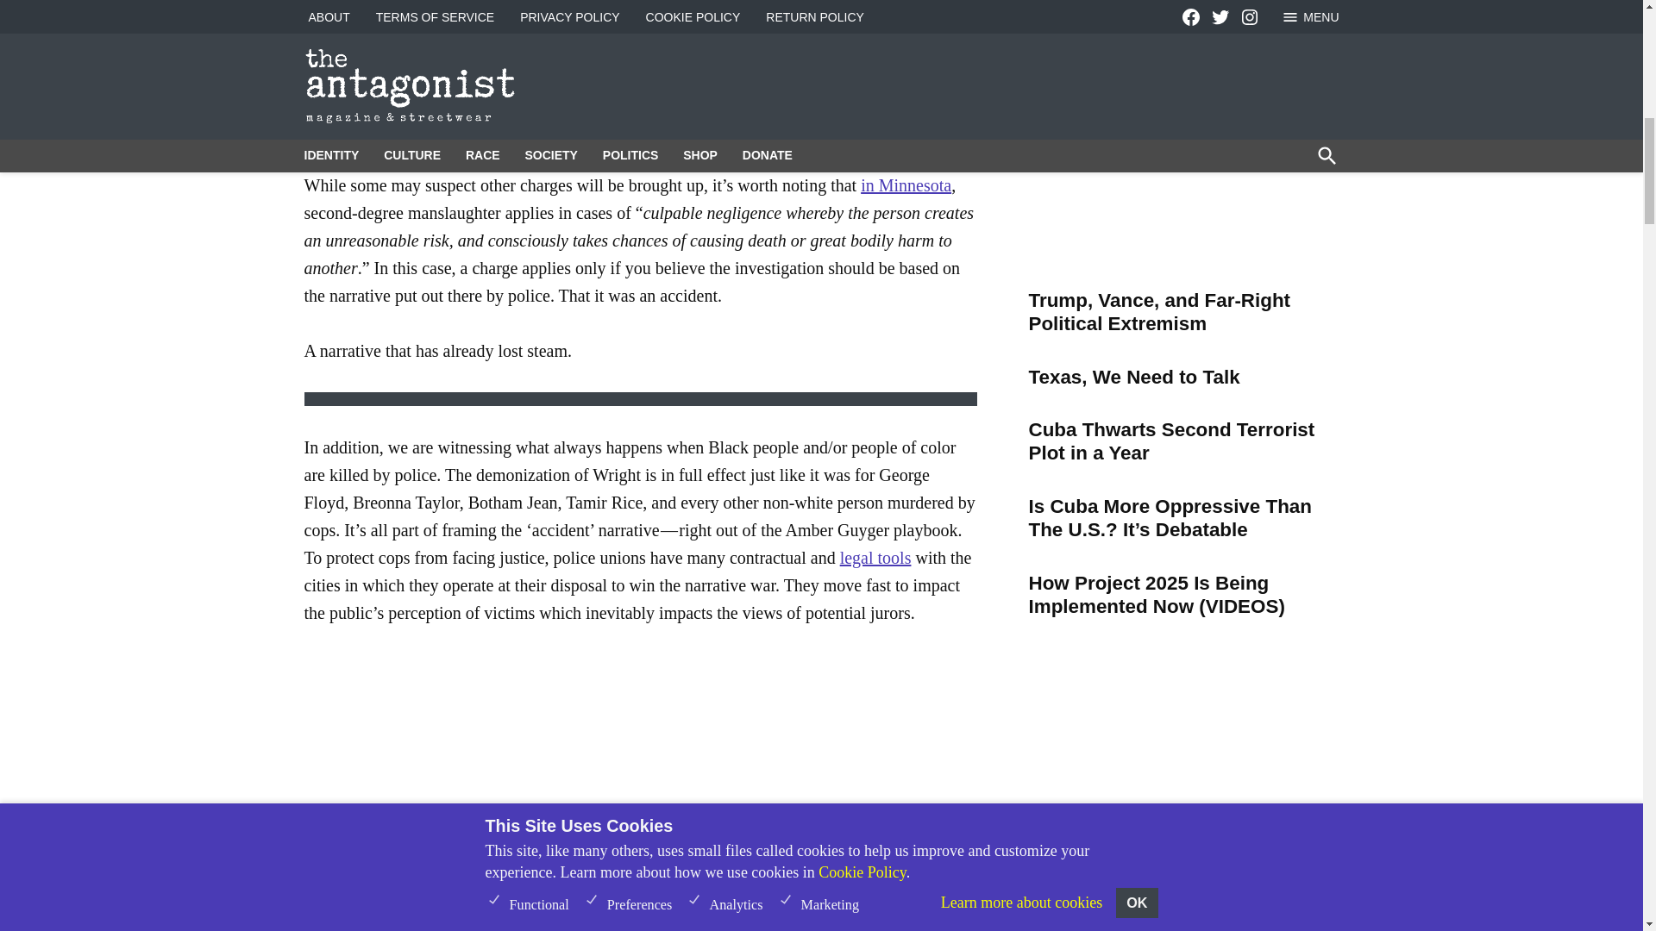 Image resolution: width=1656 pixels, height=931 pixels. Describe the element at coordinates (1183, 166) in the screenshot. I see `3rd party ad content` at that location.